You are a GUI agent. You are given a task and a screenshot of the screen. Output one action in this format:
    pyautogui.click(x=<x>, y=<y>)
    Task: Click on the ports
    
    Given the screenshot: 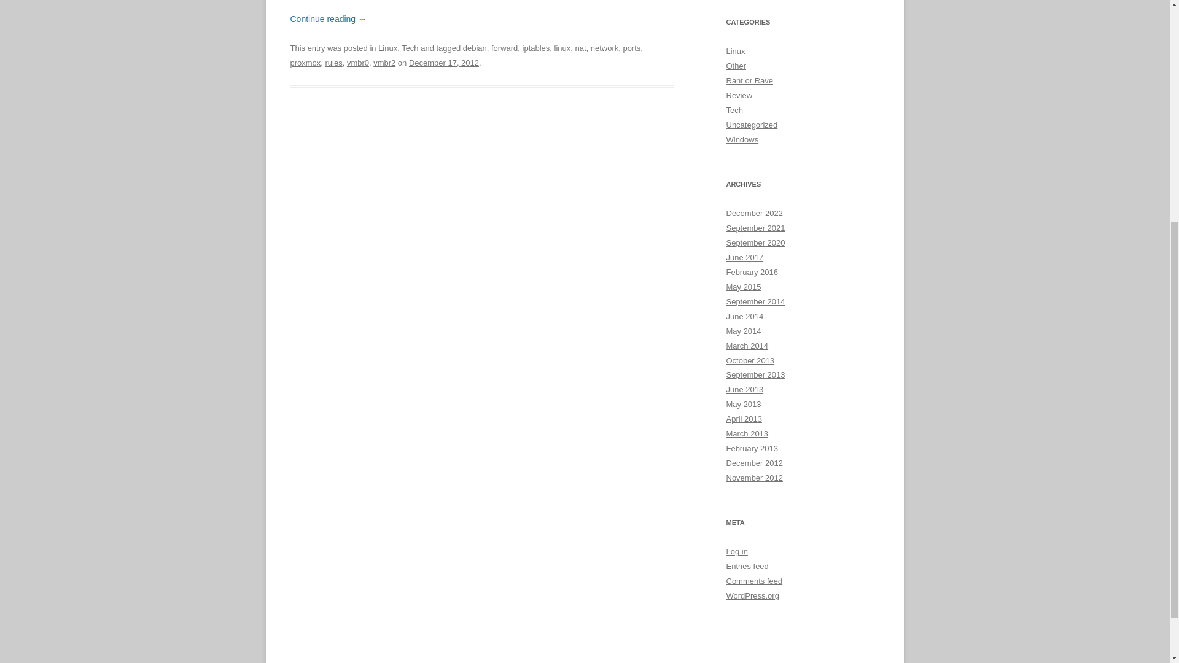 What is the action you would take?
    pyautogui.click(x=631, y=48)
    